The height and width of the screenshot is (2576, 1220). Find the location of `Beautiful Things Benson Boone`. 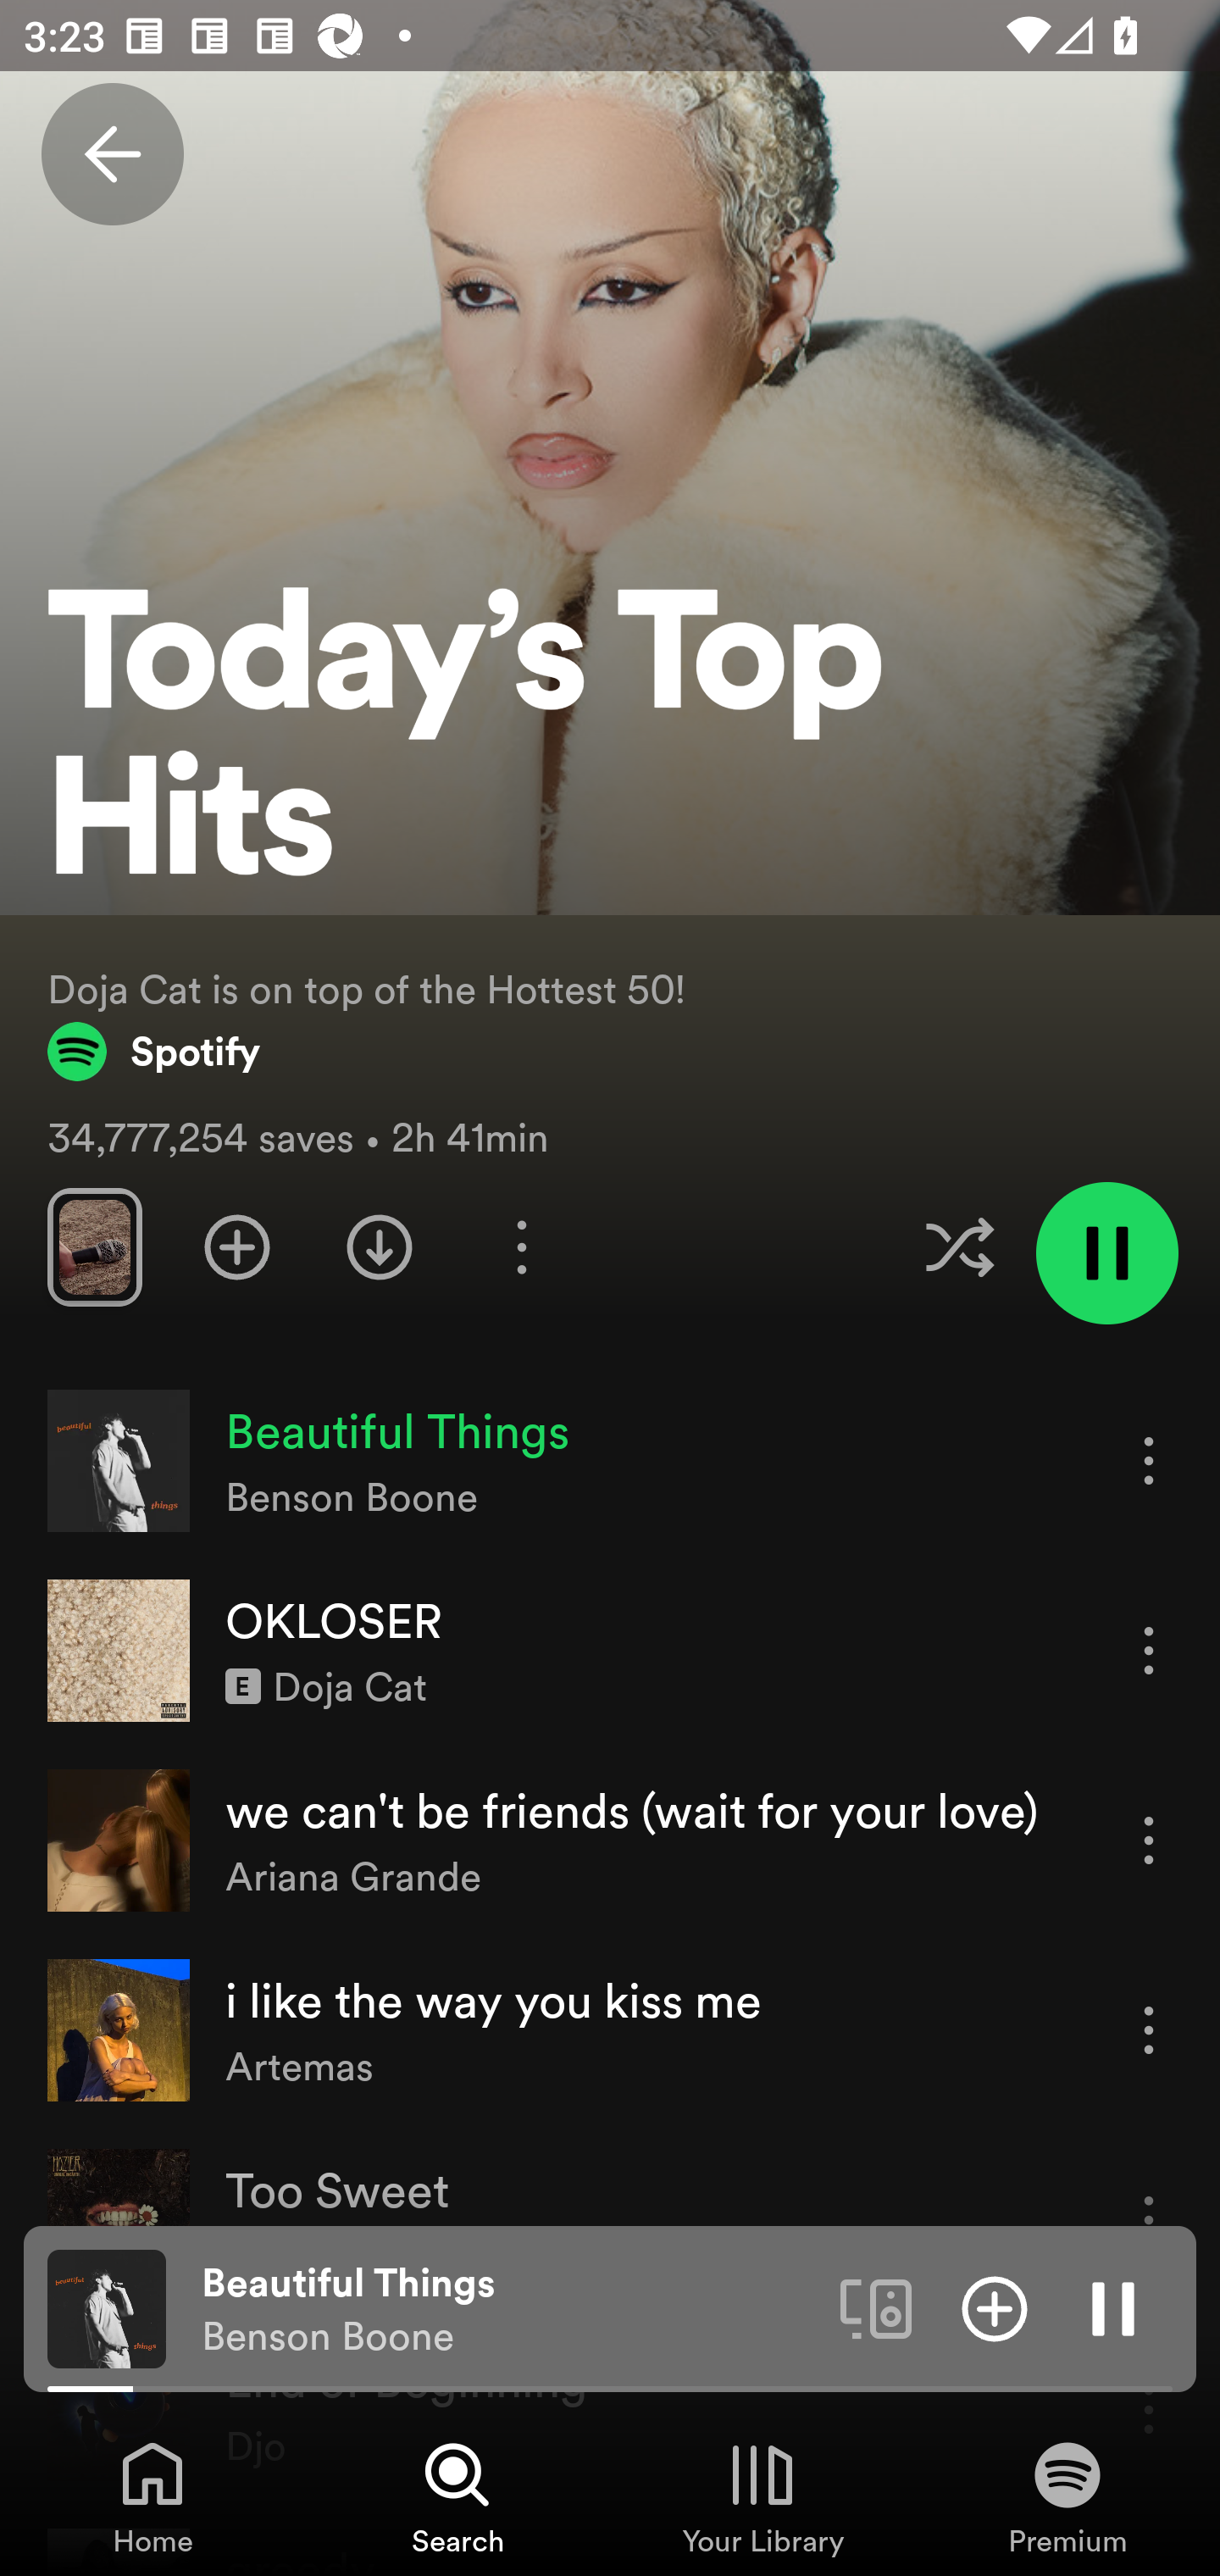

Beautiful Things Benson Boone is located at coordinates (508, 2309).